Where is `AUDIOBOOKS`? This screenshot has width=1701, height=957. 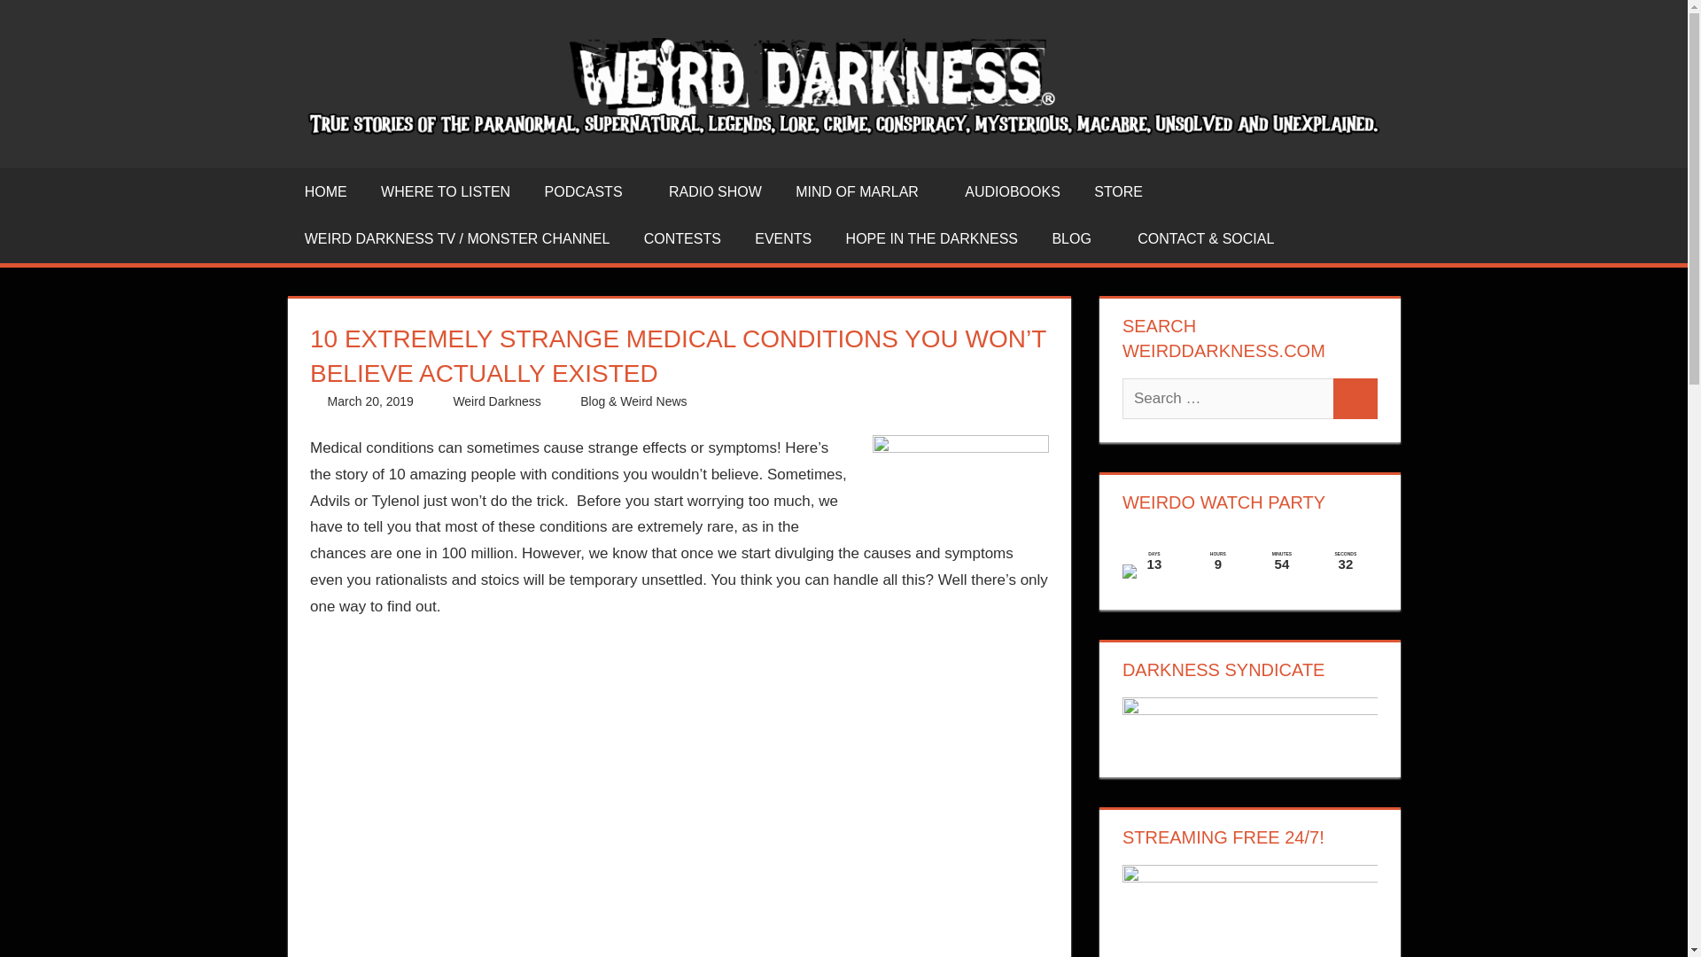 AUDIOBOOKS is located at coordinates (1012, 192).